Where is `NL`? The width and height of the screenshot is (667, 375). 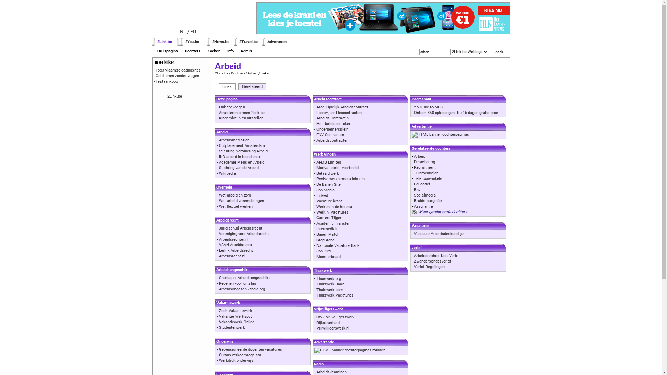
NL is located at coordinates (183, 32).